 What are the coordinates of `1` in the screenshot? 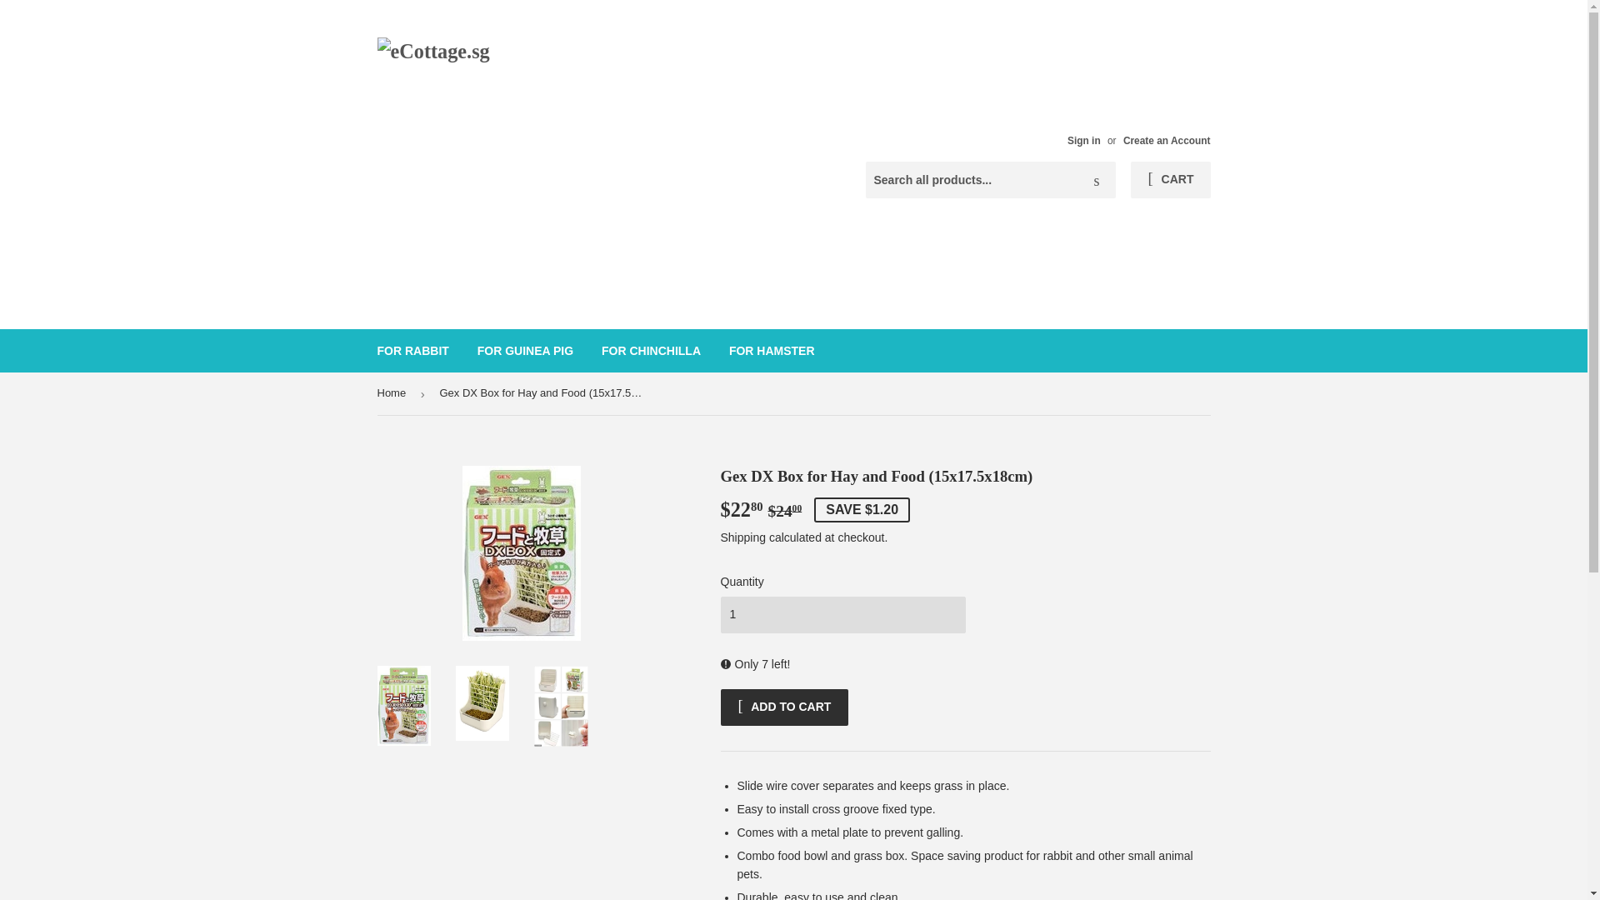 It's located at (842, 615).